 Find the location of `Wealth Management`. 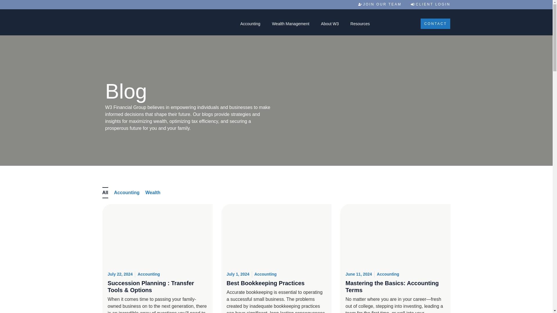

Wealth Management is located at coordinates (291, 24).